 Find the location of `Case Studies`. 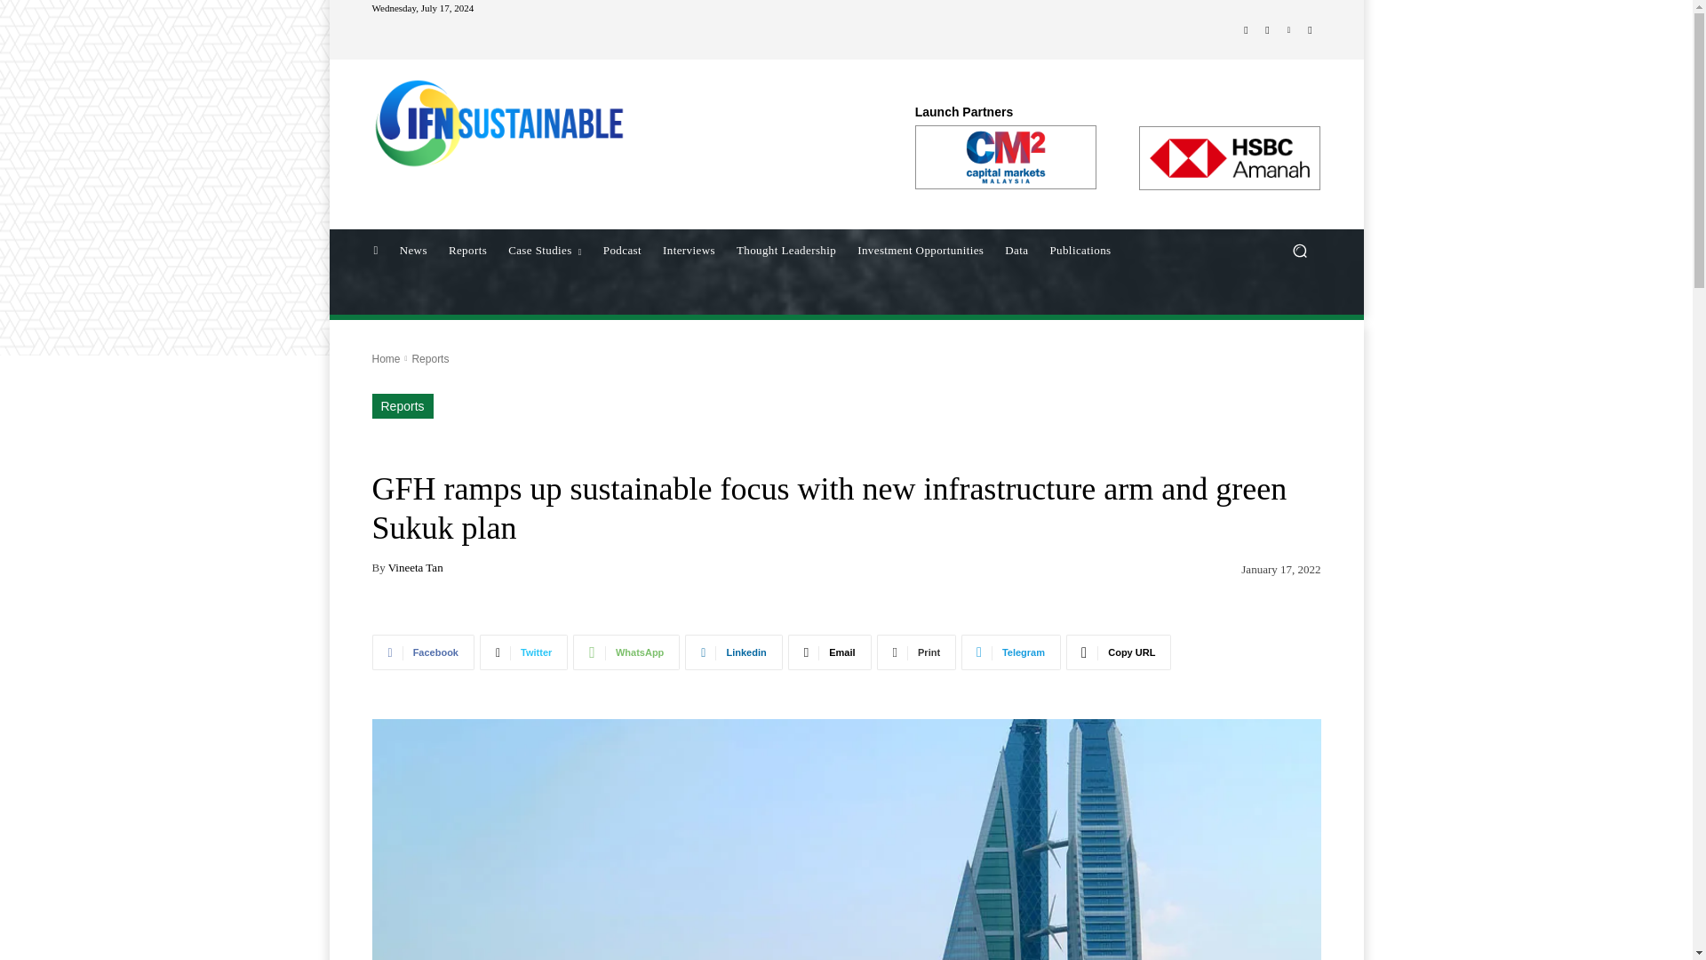

Case Studies is located at coordinates (545, 251).